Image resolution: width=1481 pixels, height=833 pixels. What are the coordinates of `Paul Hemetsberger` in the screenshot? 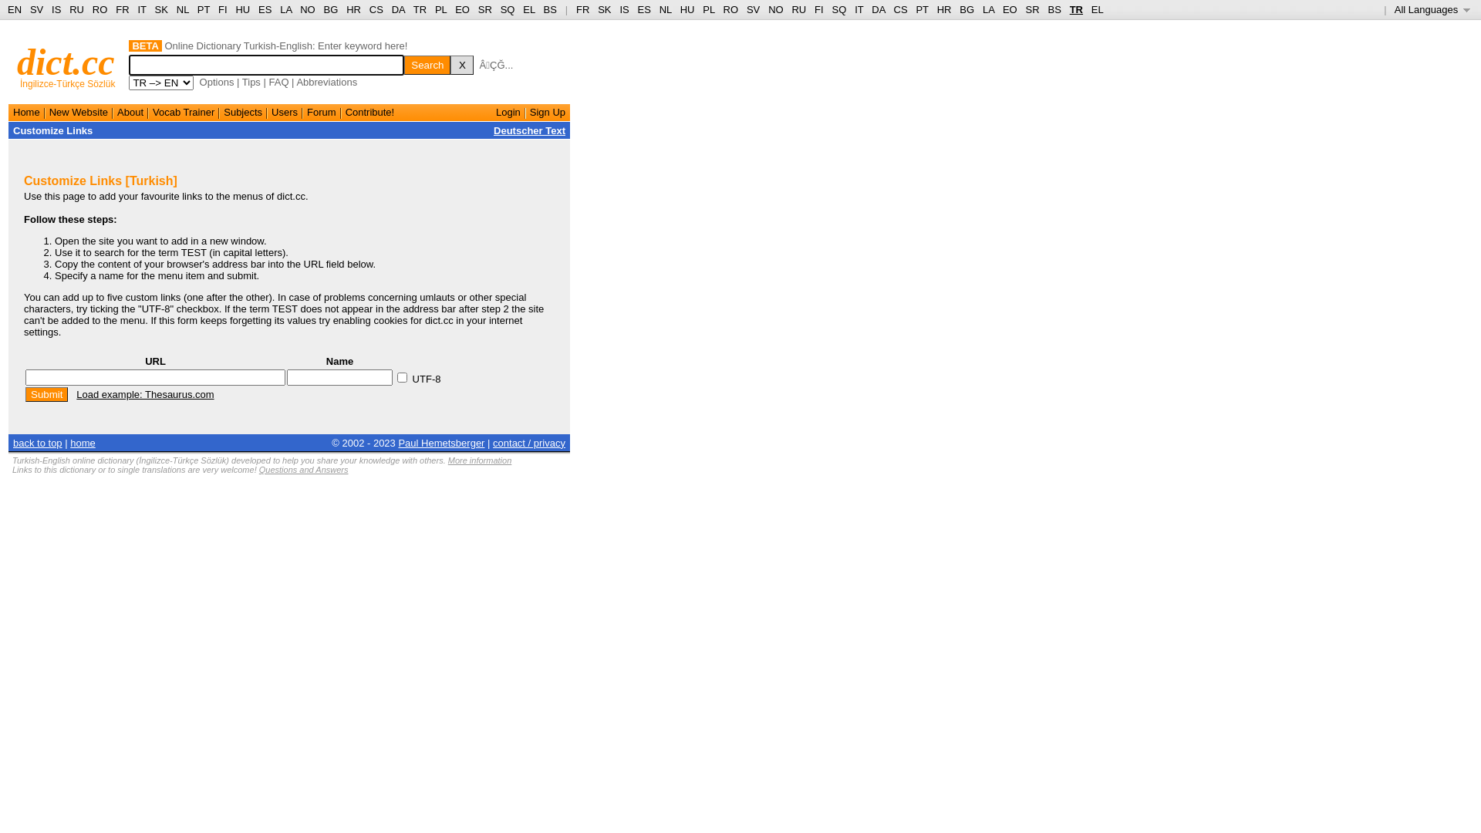 It's located at (441, 443).